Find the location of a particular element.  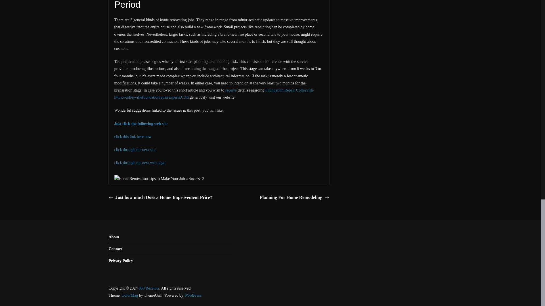

Privacy Policy is located at coordinates (121, 261).